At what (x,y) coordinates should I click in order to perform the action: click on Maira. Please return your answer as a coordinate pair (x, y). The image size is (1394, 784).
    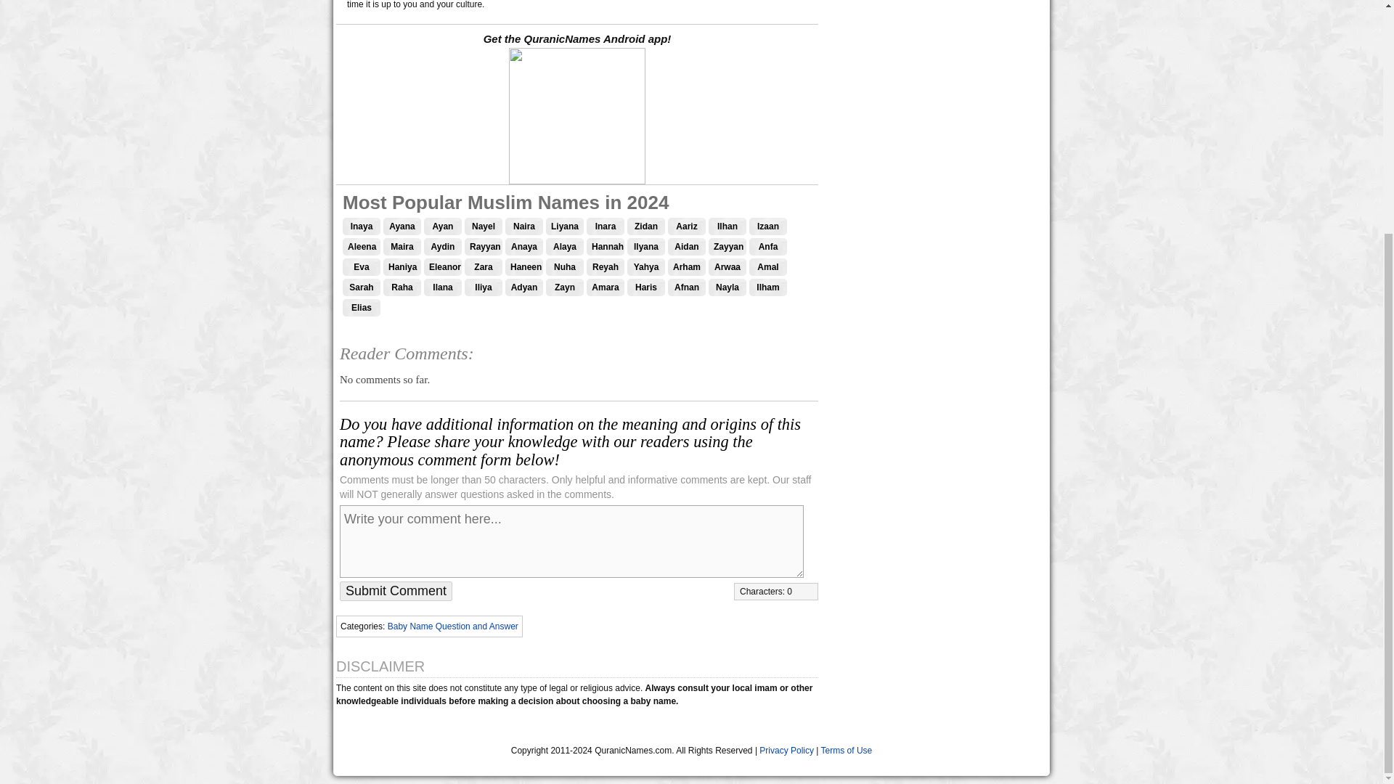
    Looking at the image, I should click on (402, 247).